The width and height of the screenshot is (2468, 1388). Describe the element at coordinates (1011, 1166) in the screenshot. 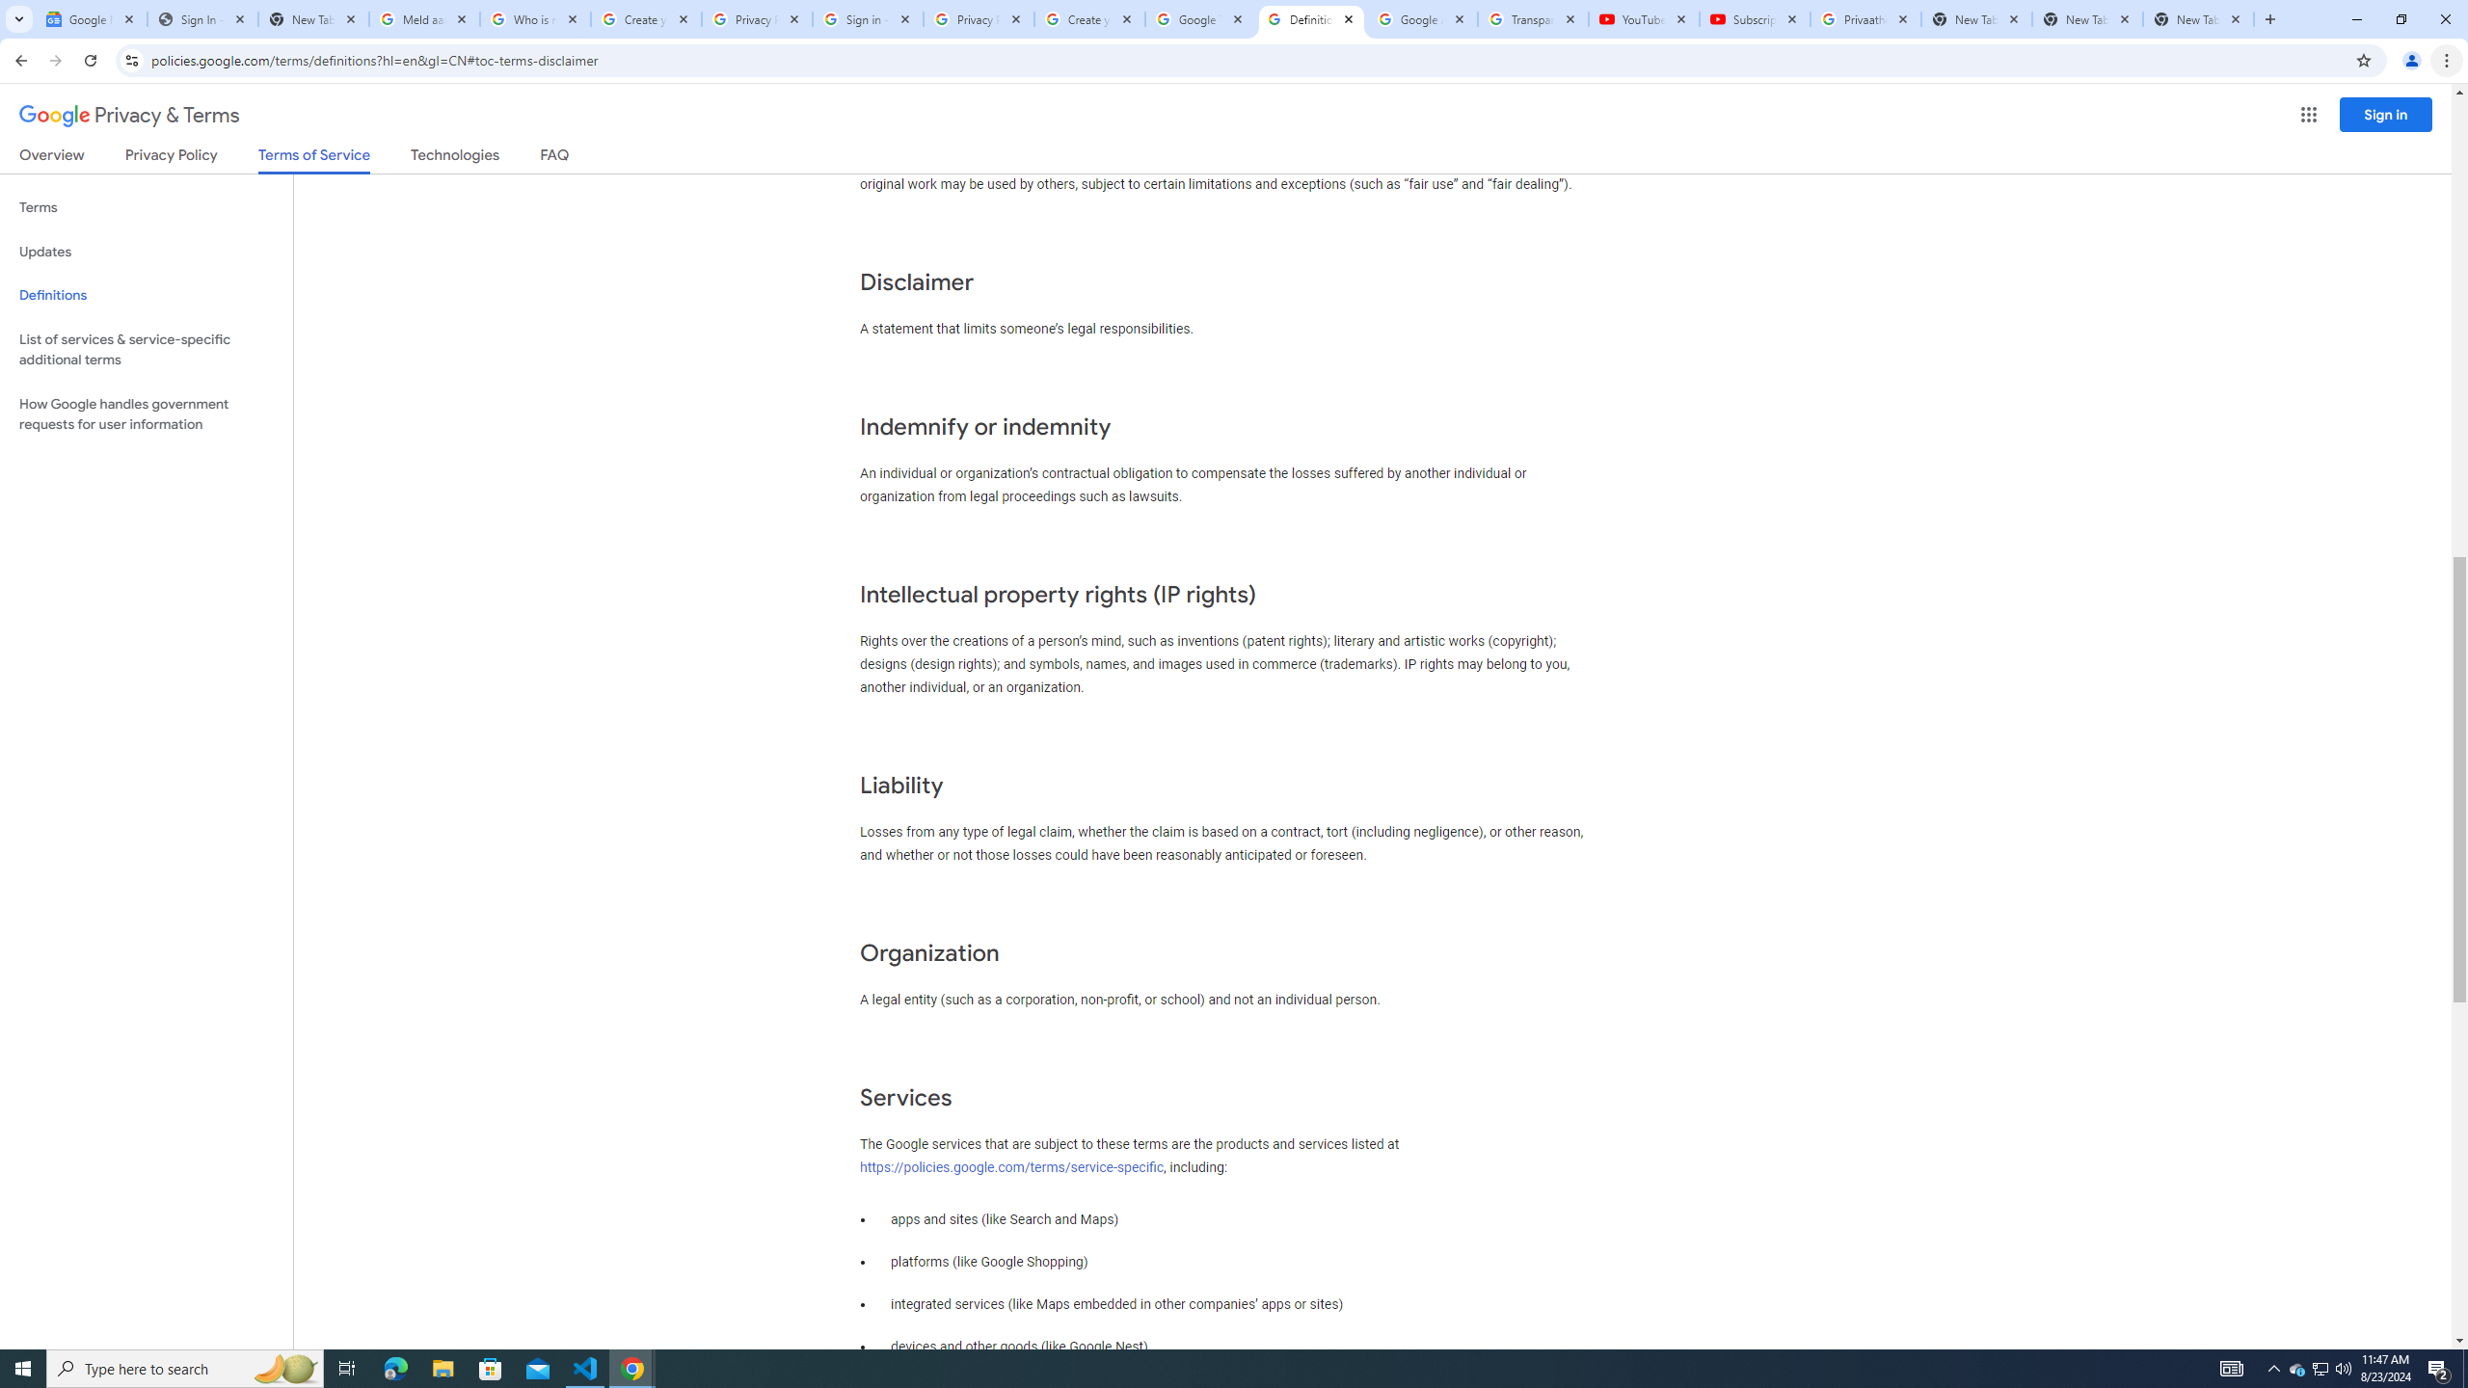

I see `https://policies.google.com/terms/service-specific` at that location.